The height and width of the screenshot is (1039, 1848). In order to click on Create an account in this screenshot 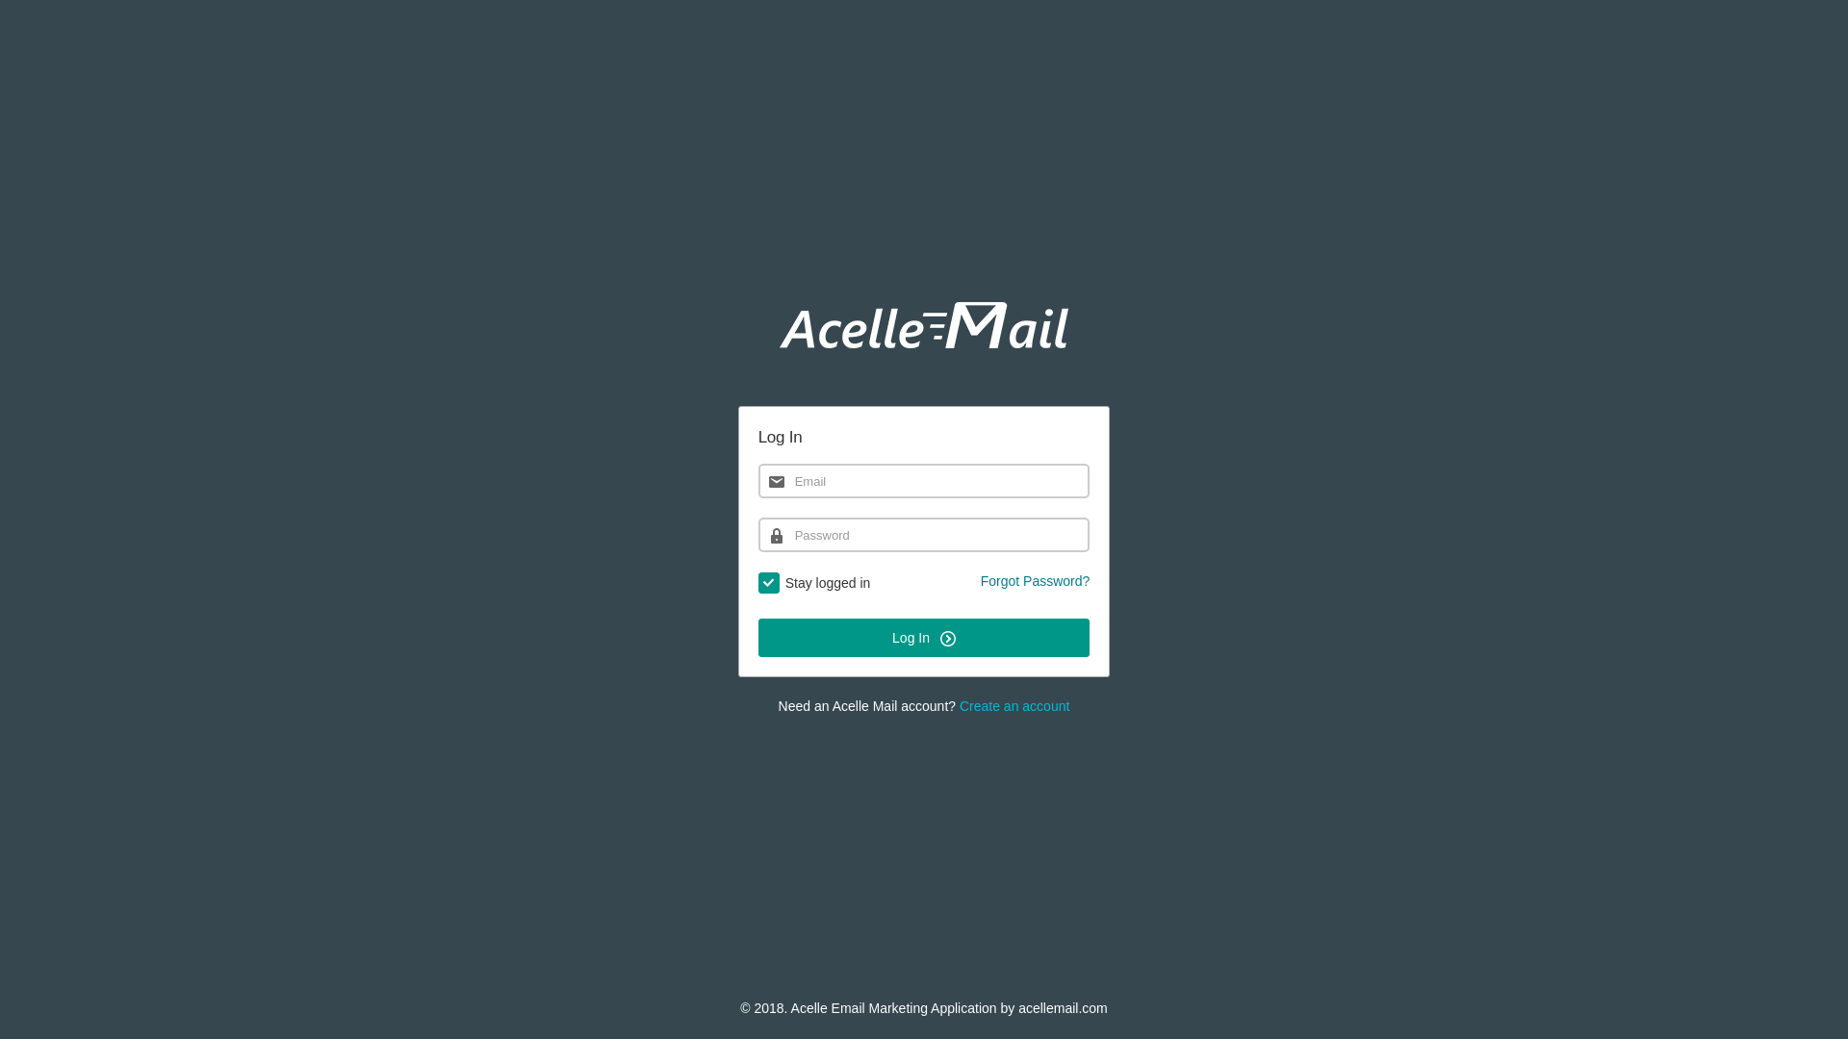, I will do `click(1014, 706)`.